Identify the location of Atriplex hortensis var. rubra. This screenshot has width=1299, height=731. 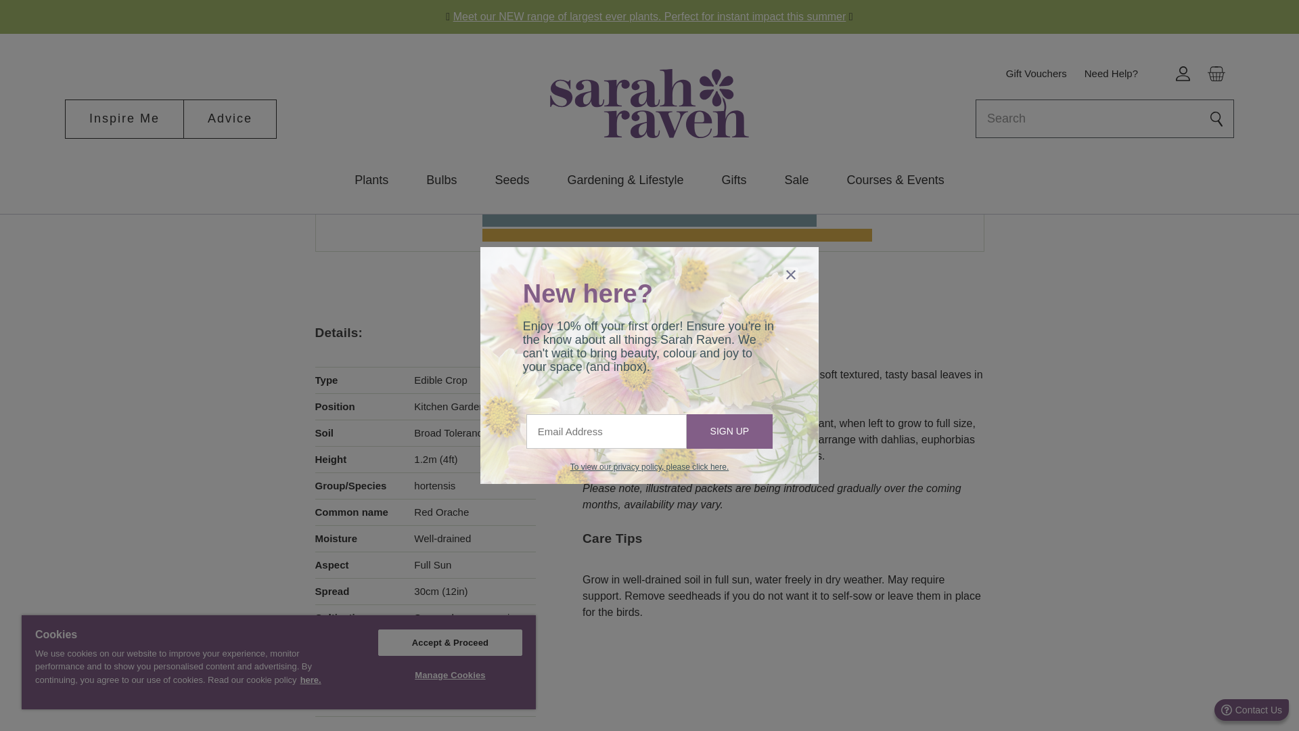
(445, 35).